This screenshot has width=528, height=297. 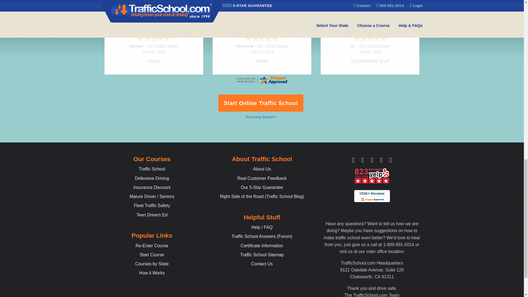 I want to click on How it Works, so click(x=152, y=273).